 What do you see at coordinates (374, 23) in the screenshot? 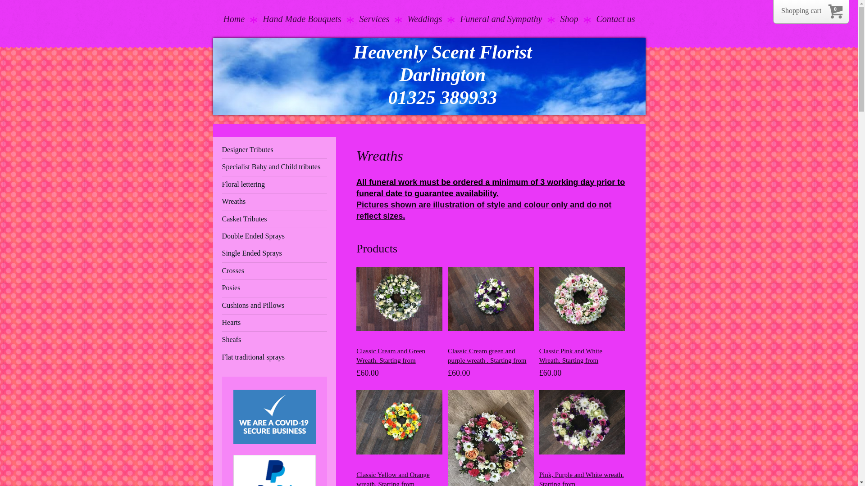
I see `Services` at bounding box center [374, 23].